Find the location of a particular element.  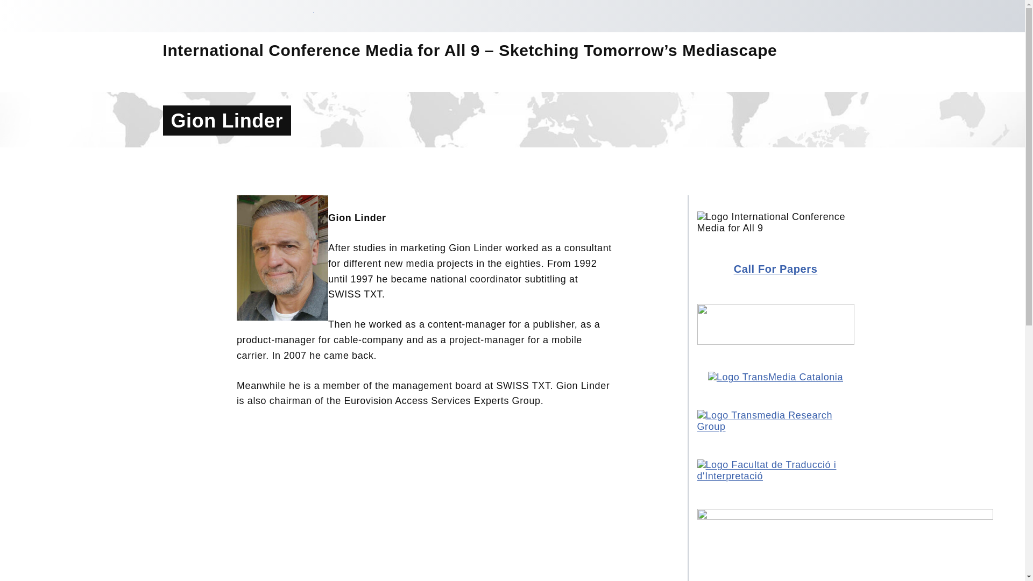

Logo TransMedia Catalonia is located at coordinates (775, 377).